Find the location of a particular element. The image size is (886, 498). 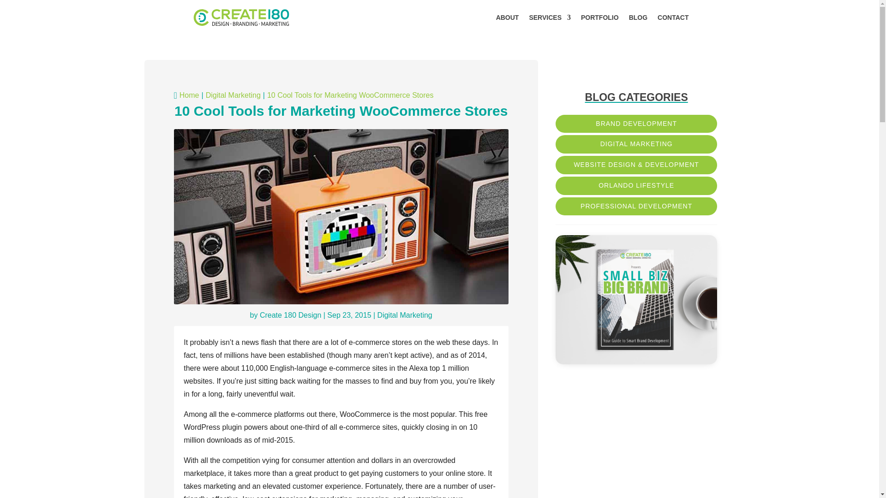

C180D-BLOG-Small-Biz-Big-Brands is located at coordinates (636, 299).